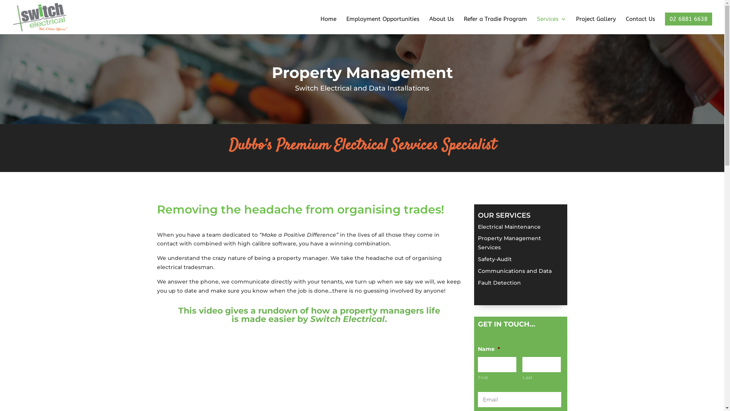 This screenshot has width=730, height=411. I want to click on Services, so click(551, 25).